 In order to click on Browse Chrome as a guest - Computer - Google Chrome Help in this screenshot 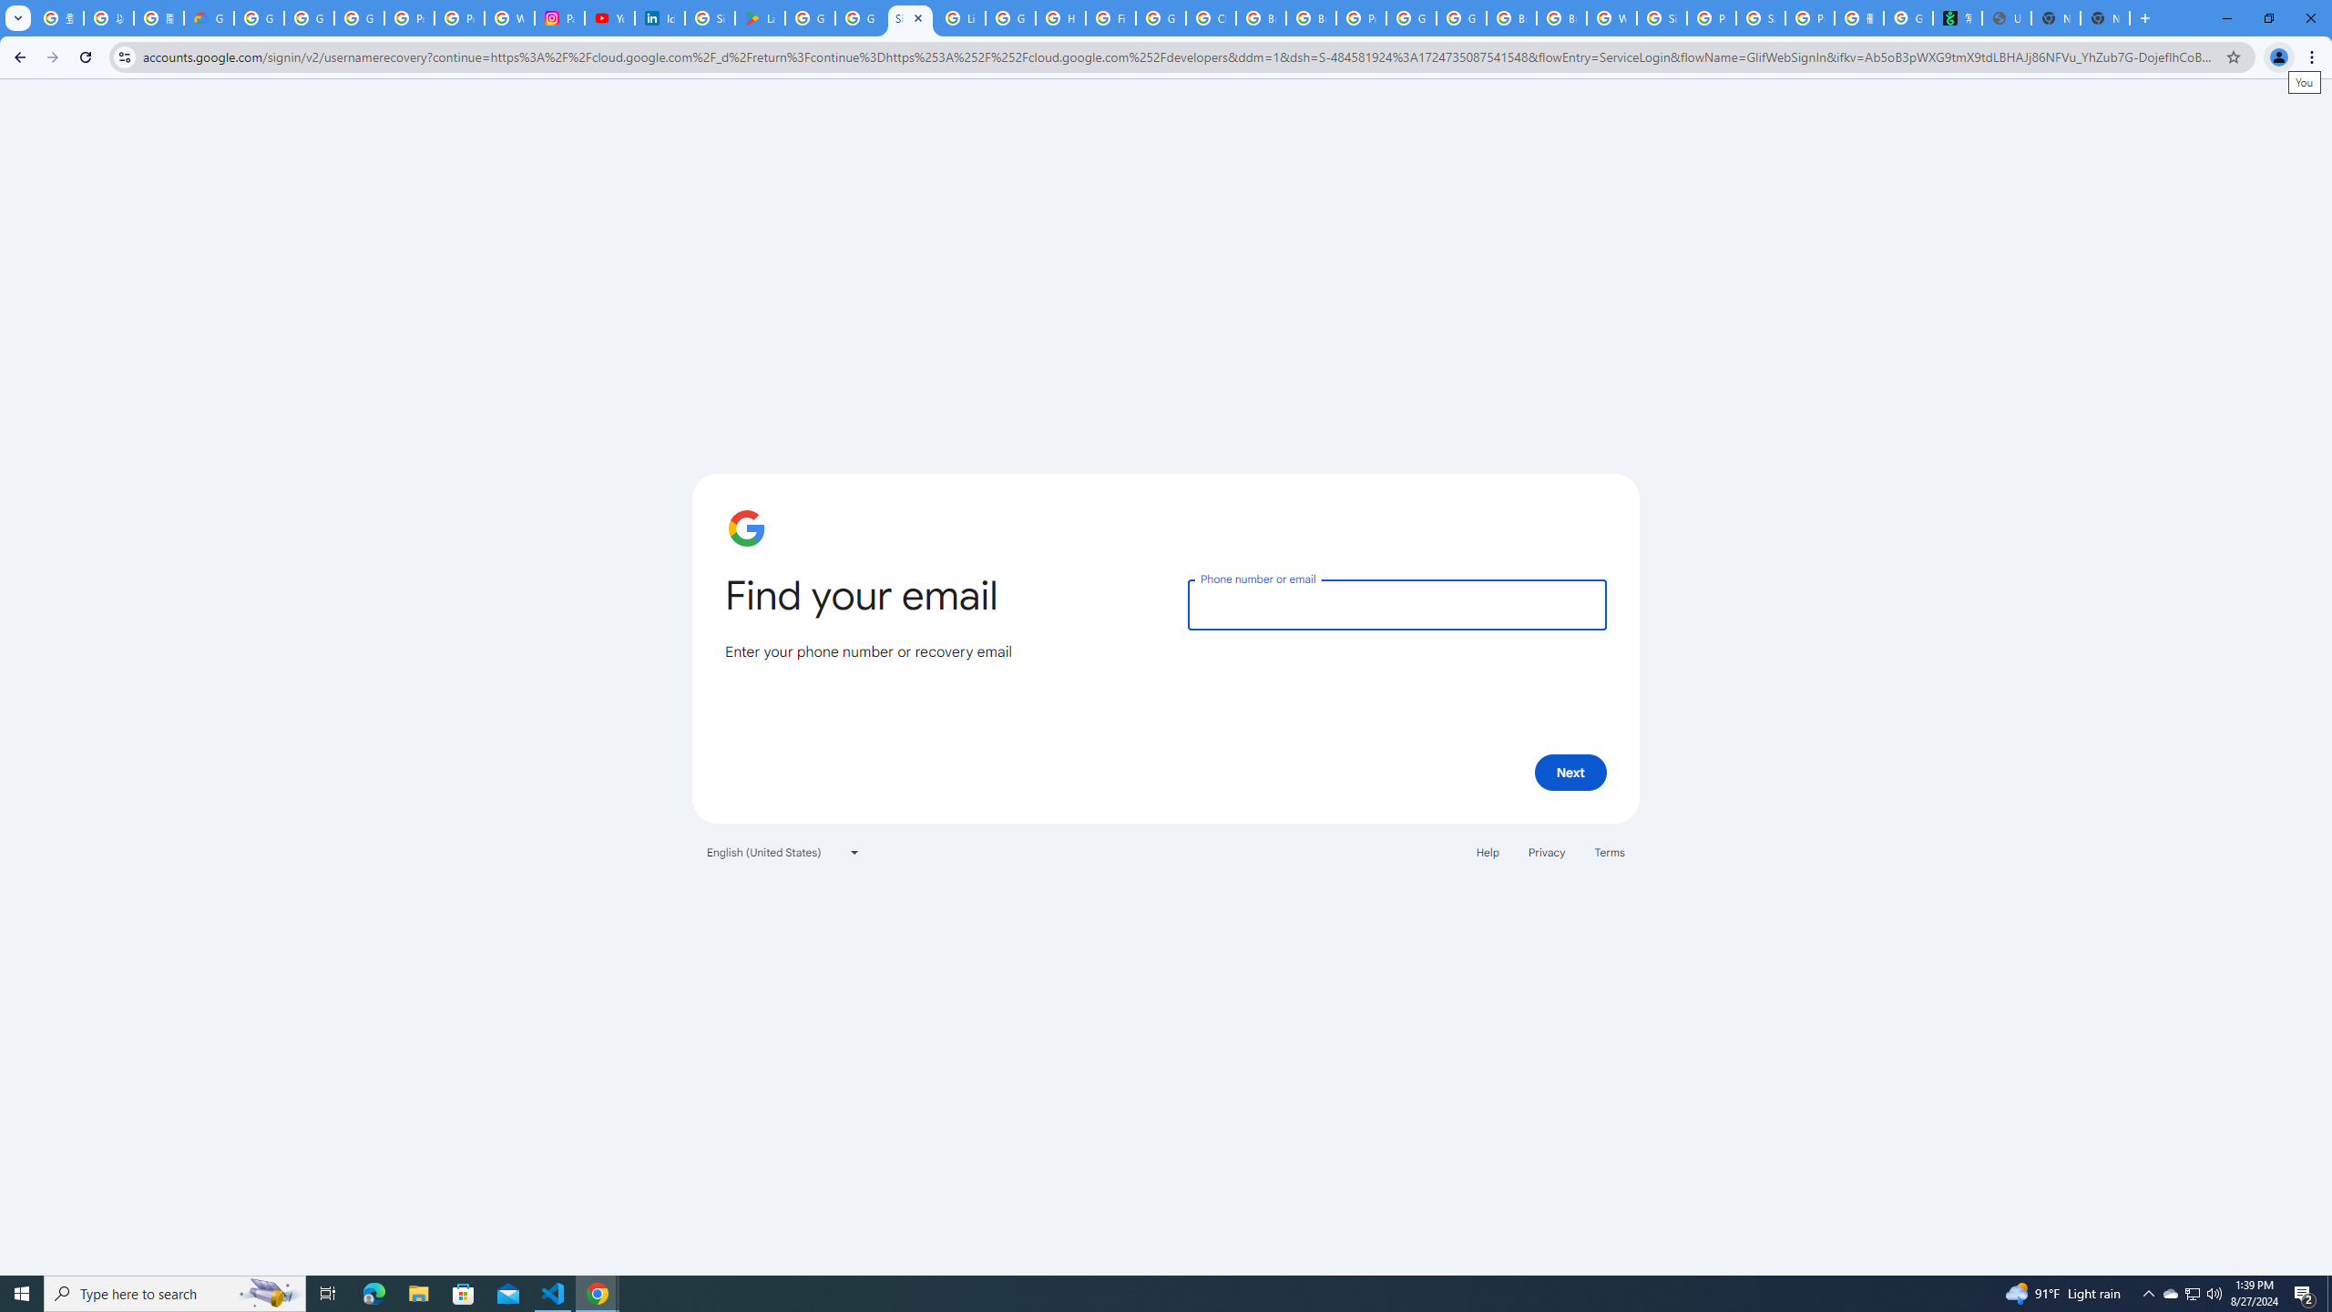, I will do `click(1312, 18)`.